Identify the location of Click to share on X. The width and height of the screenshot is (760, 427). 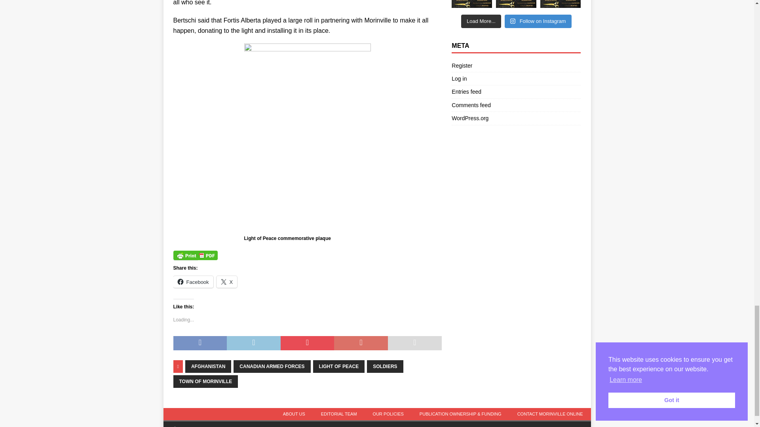
(227, 282).